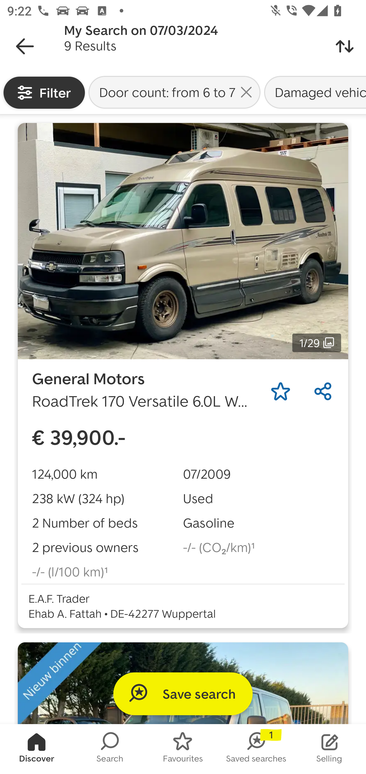 The height and width of the screenshot is (774, 366). Describe the element at coordinates (345, 46) in the screenshot. I see `Sort` at that location.